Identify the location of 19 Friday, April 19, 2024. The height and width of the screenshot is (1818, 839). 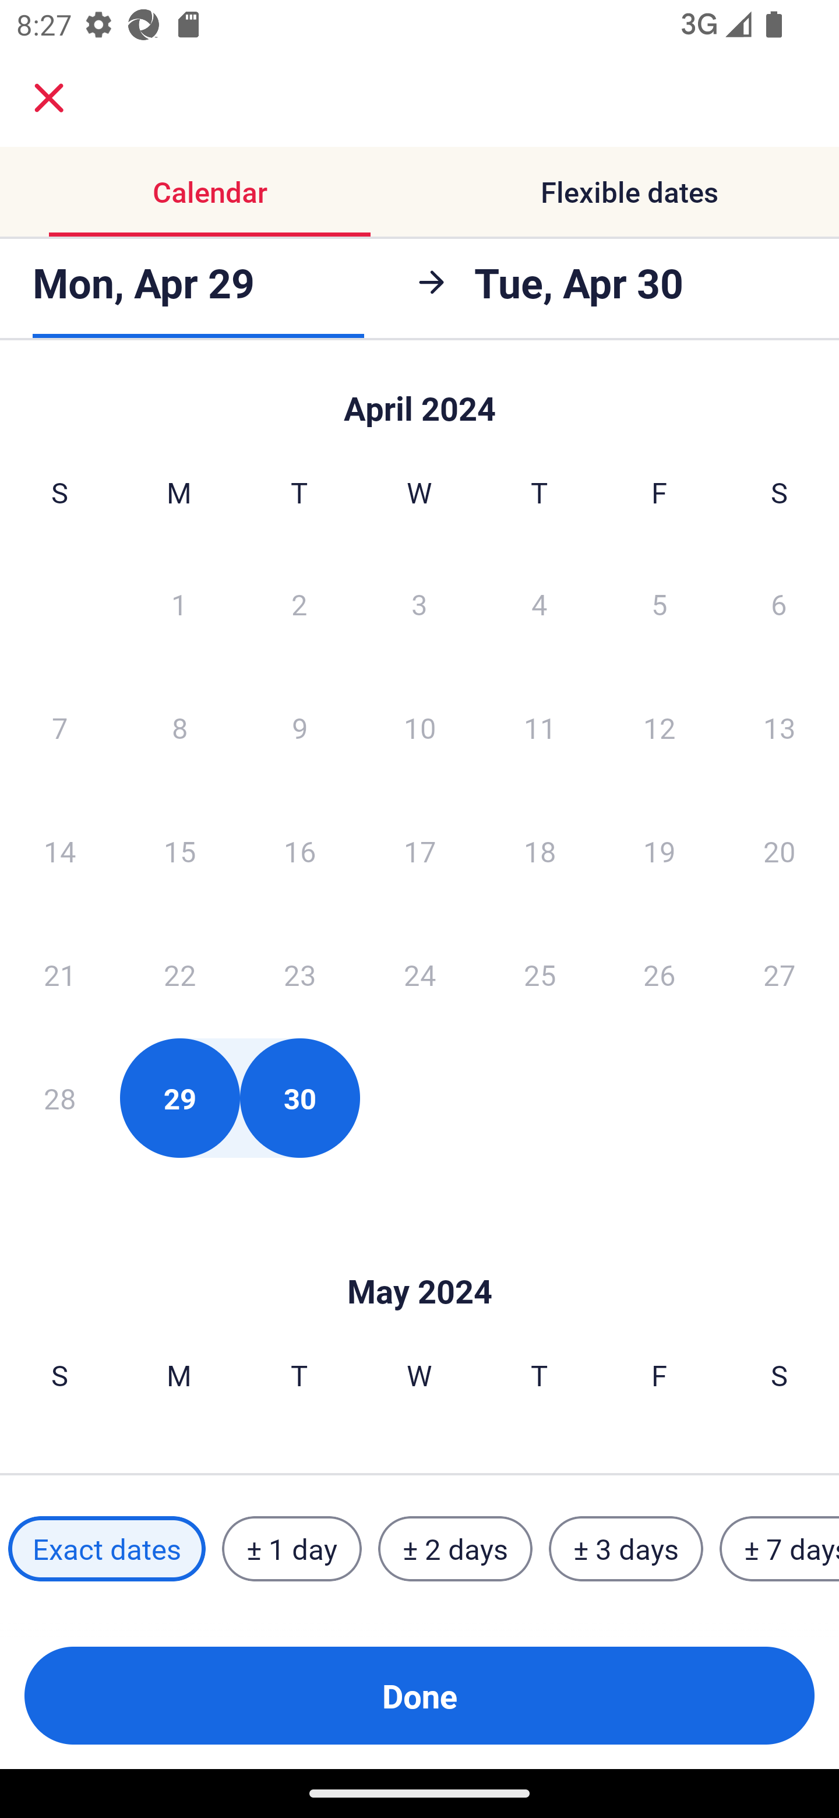
(660, 851).